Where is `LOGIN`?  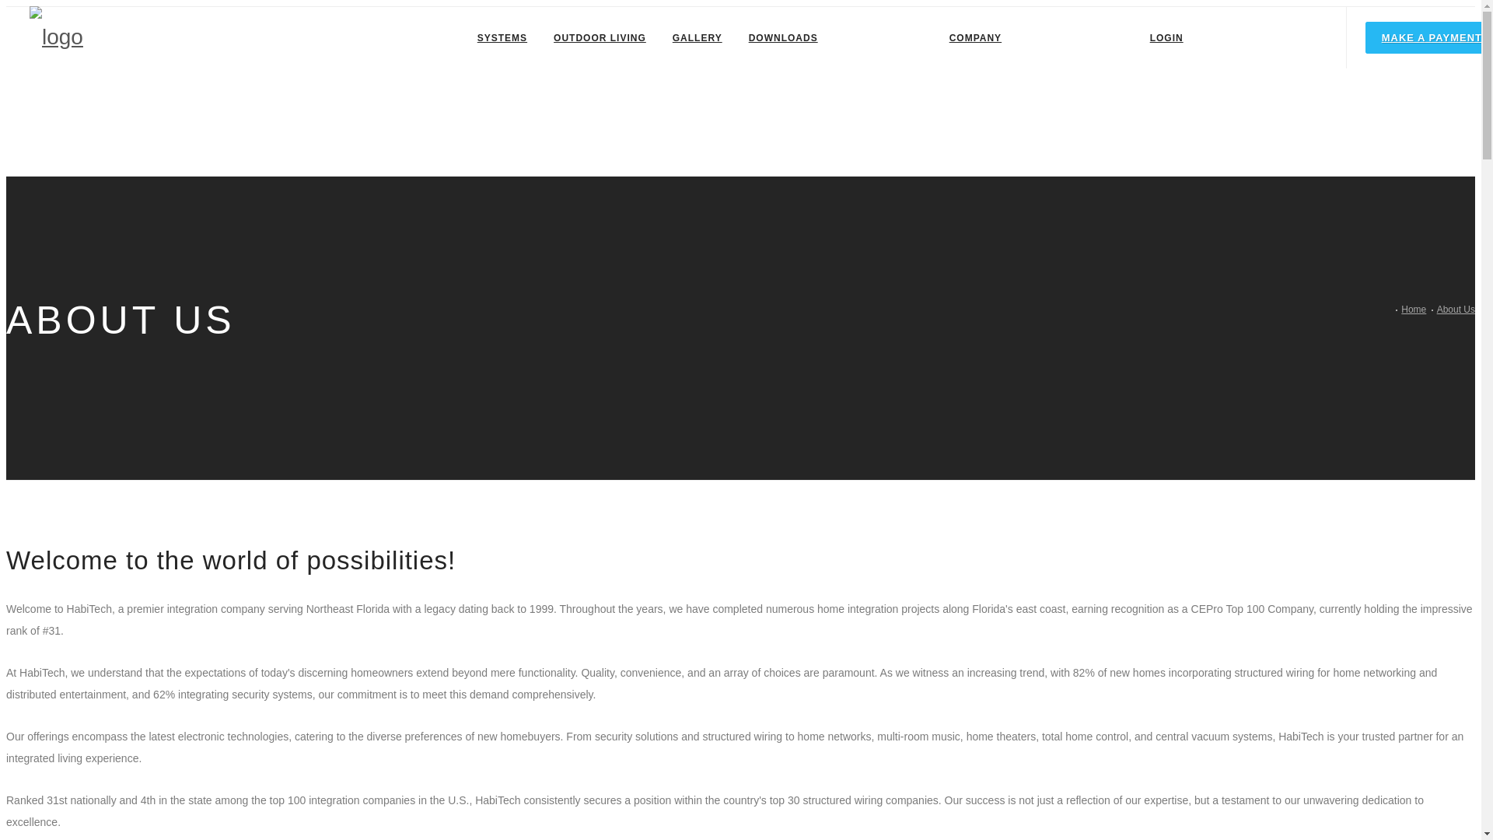 LOGIN is located at coordinates (1166, 37).